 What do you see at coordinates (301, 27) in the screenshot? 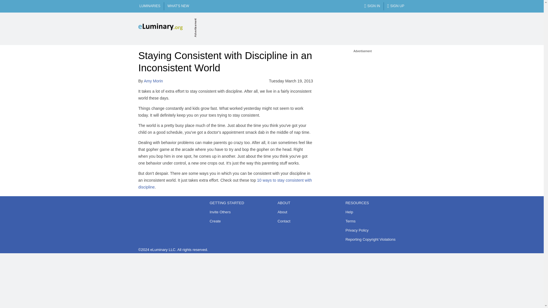
I see `Advertisement` at bounding box center [301, 27].